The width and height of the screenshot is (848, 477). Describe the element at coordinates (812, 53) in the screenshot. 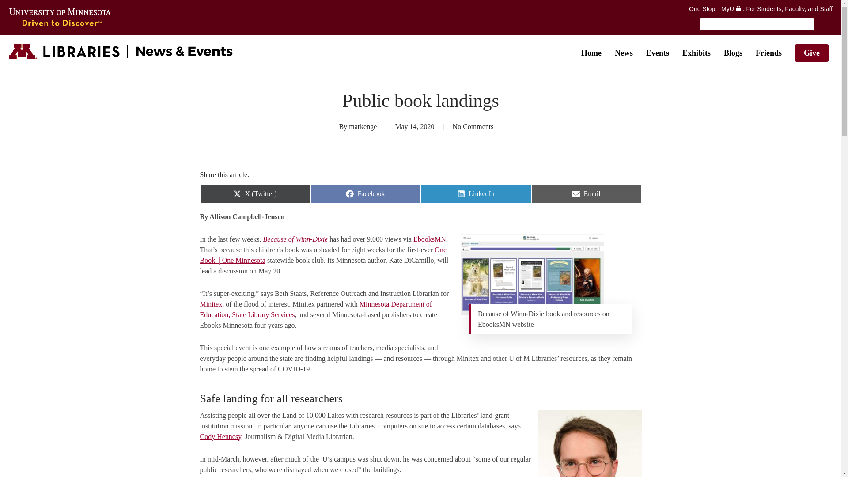

I see `Give` at that location.